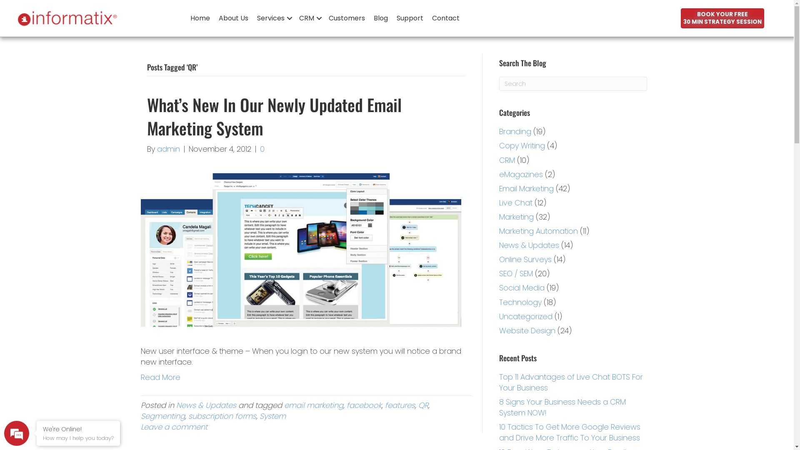 This screenshot has width=800, height=450. Describe the element at coordinates (517, 217) in the screenshot. I see `Marketing` at that location.